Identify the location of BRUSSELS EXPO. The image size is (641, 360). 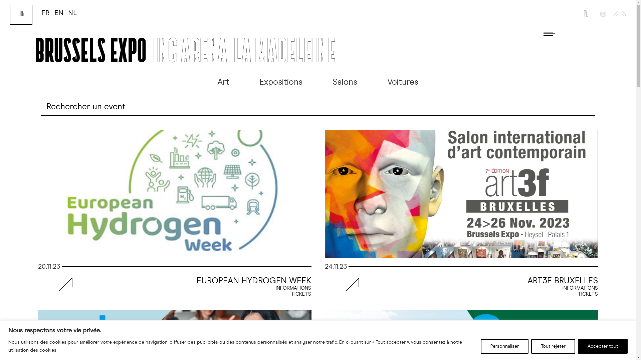
(90, 50).